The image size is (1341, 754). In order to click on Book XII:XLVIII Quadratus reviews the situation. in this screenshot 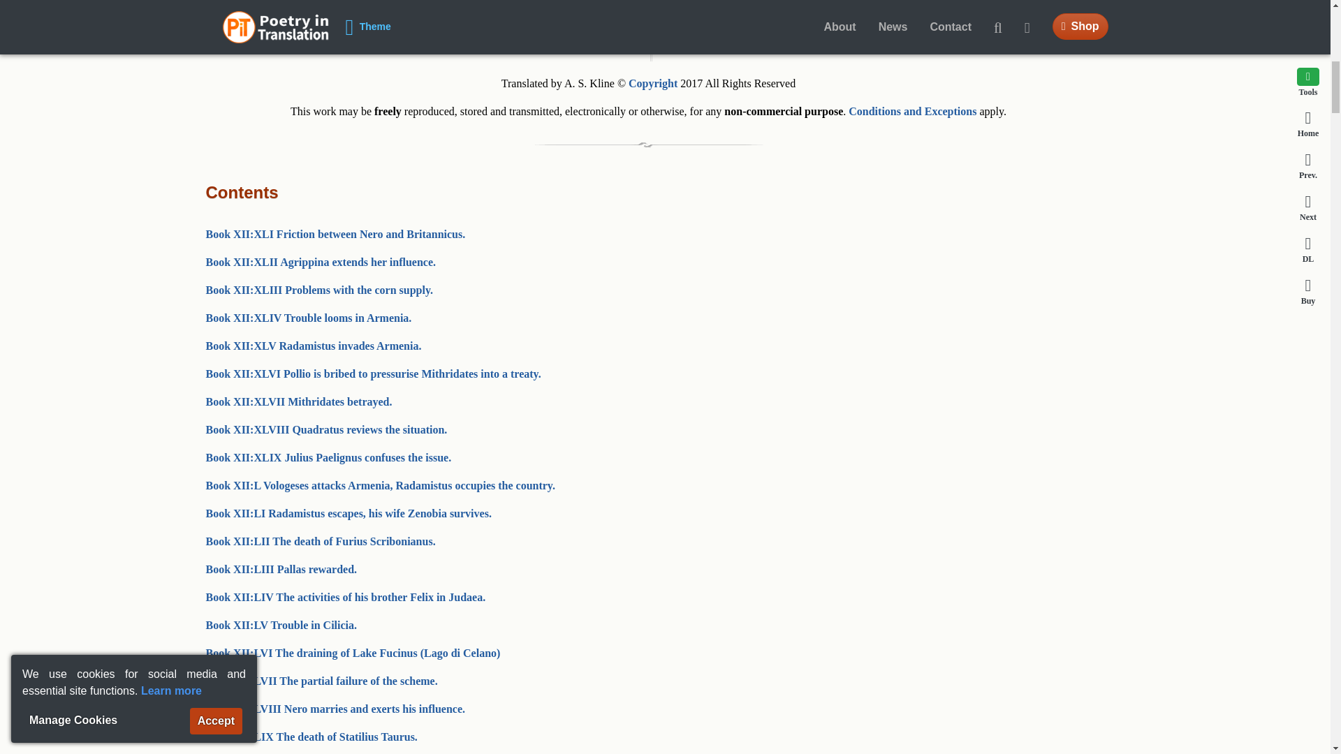, I will do `click(325, 429)`.